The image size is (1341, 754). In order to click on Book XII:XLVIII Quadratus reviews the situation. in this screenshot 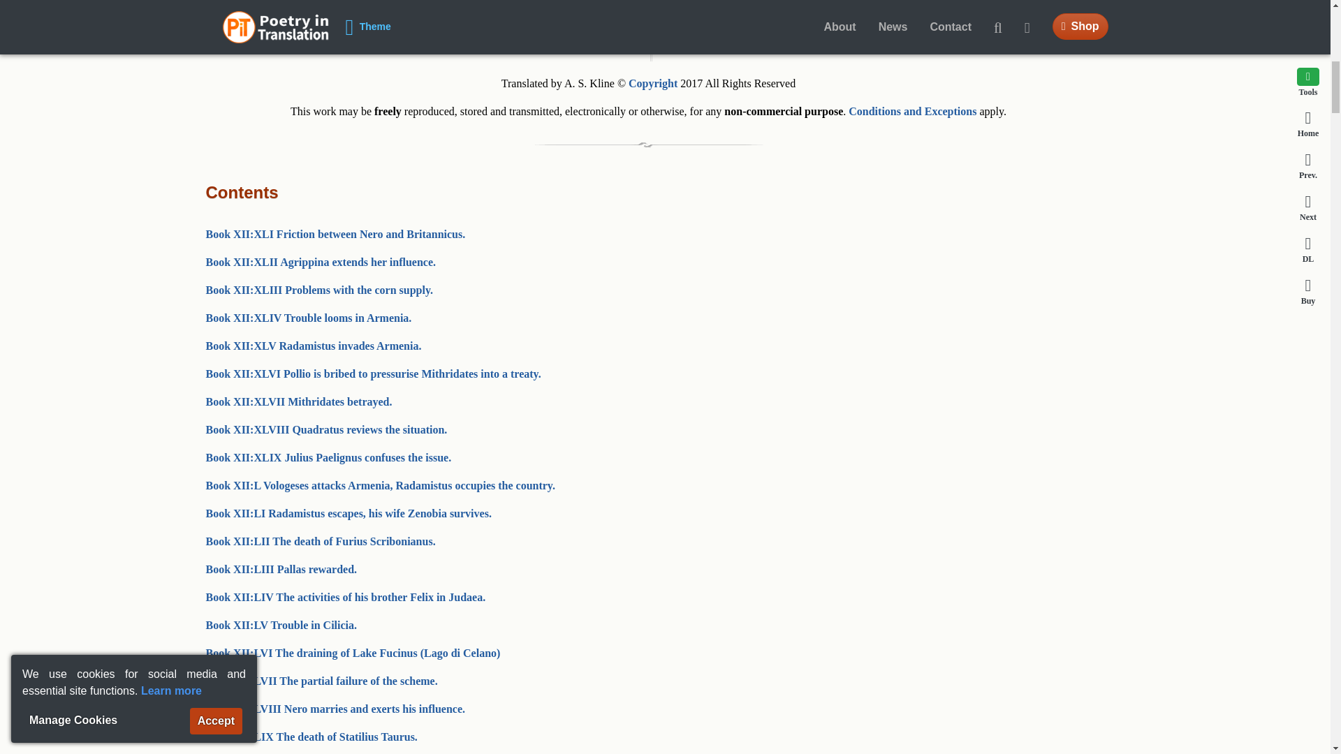, I will do `click(325, 429)`.